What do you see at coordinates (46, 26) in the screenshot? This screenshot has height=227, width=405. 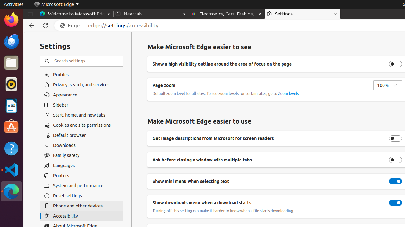 I see `Refresh` at bounding box center [46, 26].